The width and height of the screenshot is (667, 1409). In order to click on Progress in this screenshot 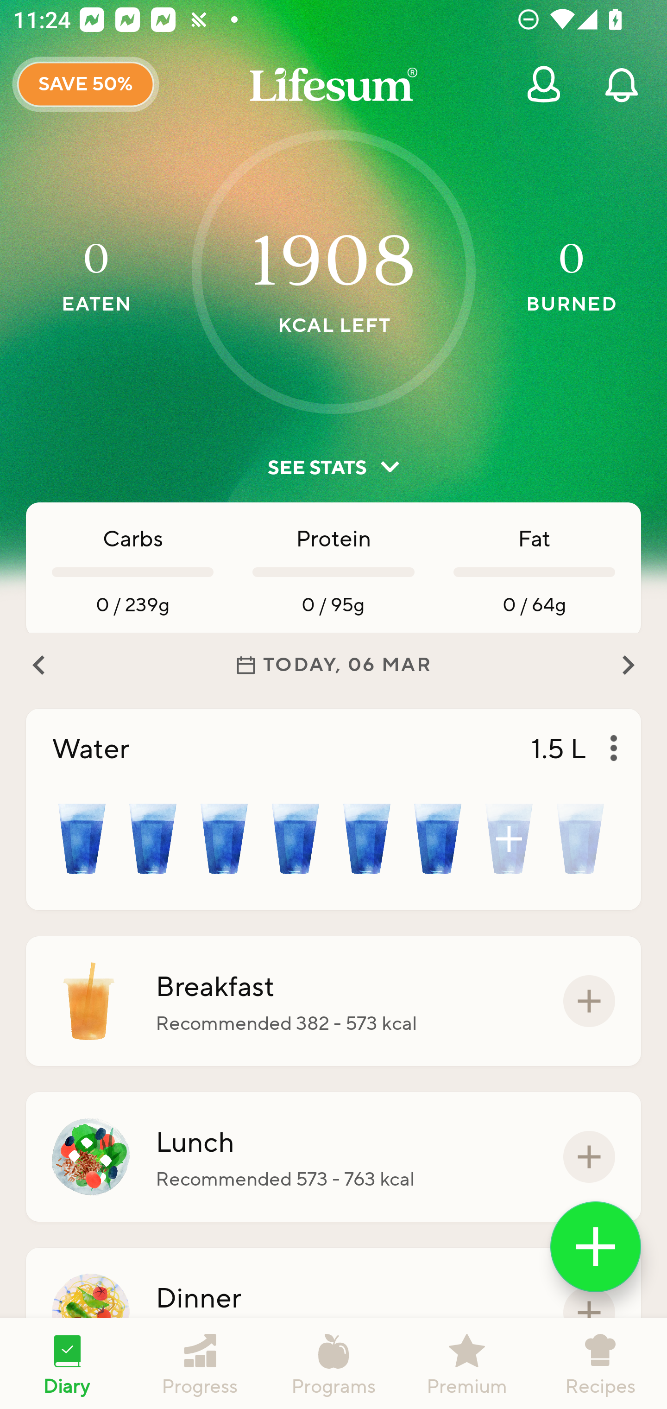, I will do `click(200, 1364)`.